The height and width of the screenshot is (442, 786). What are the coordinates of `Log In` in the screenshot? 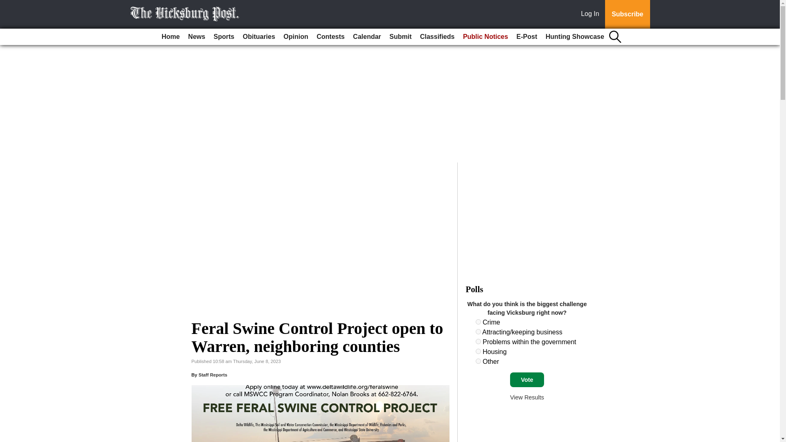 It's located at (592, 14).